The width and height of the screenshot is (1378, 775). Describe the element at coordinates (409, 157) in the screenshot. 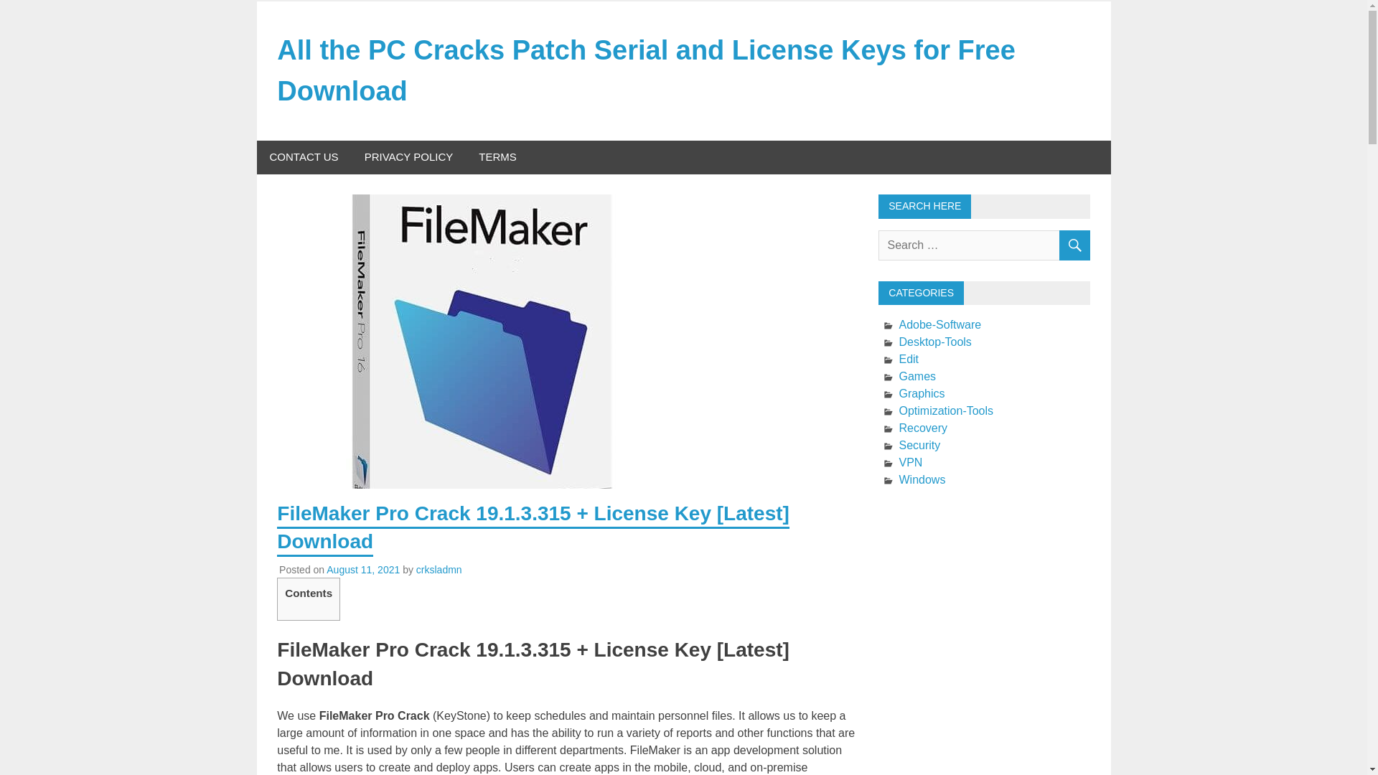

I see `PRIVACY POLICY` at that location.